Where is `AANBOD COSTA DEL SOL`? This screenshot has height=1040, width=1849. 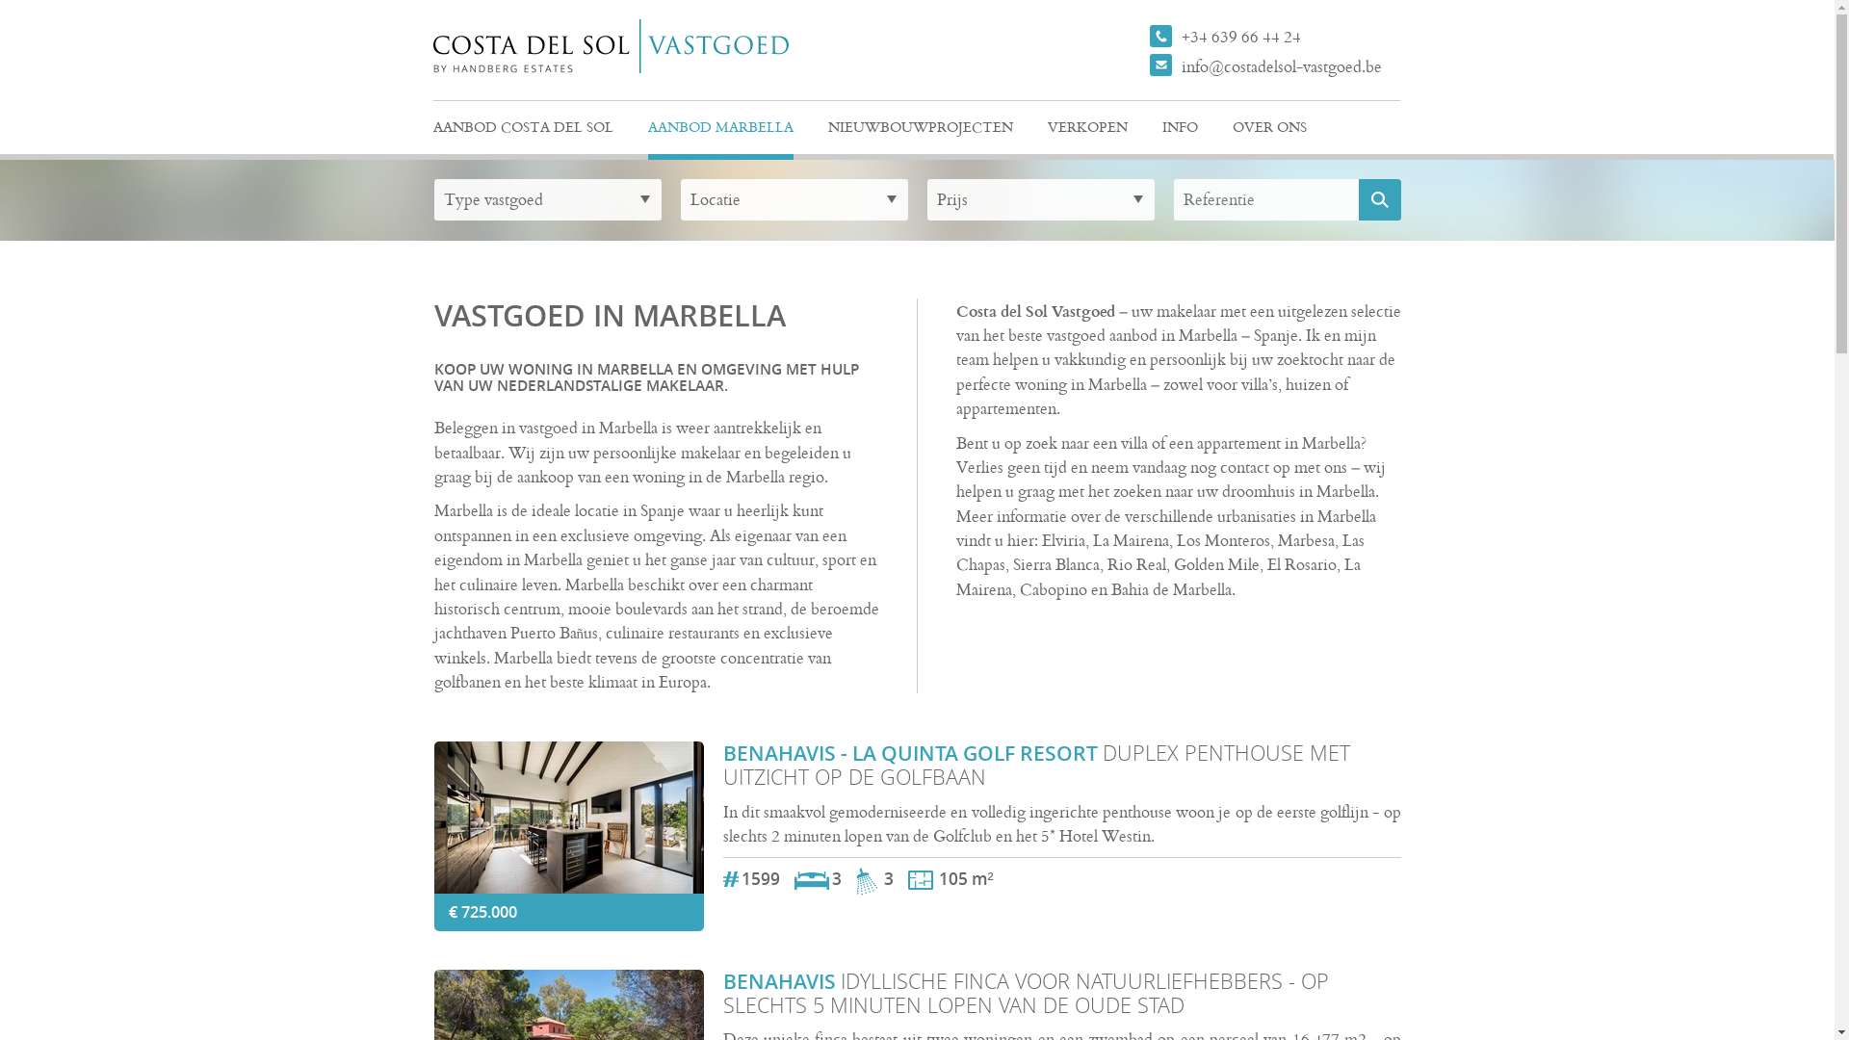
AANBOD COSTA DEL SOL is located at coordinates (524, 131).